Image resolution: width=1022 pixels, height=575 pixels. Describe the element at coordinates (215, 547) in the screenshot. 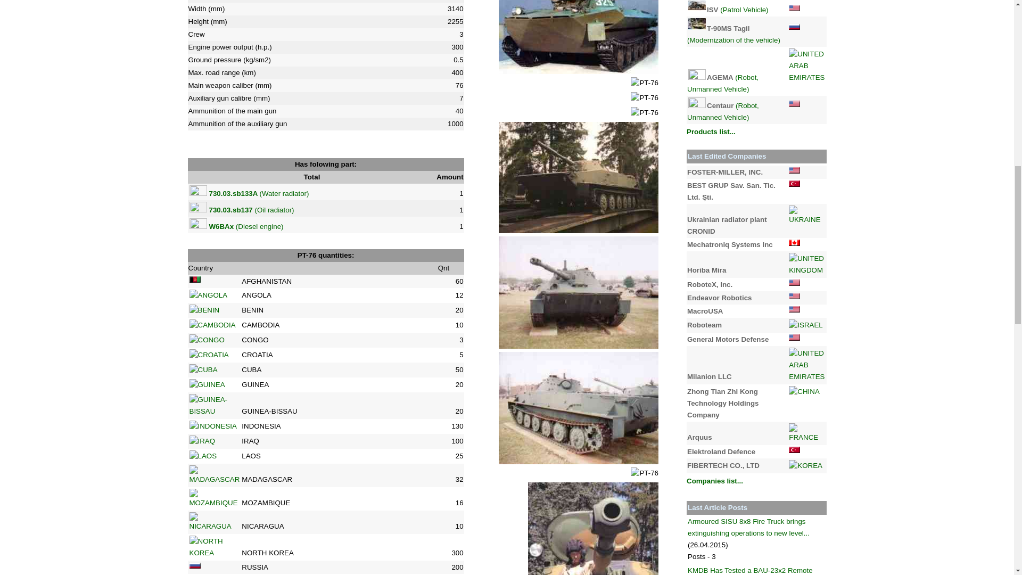

I see `NORTH KOREA` at that location.